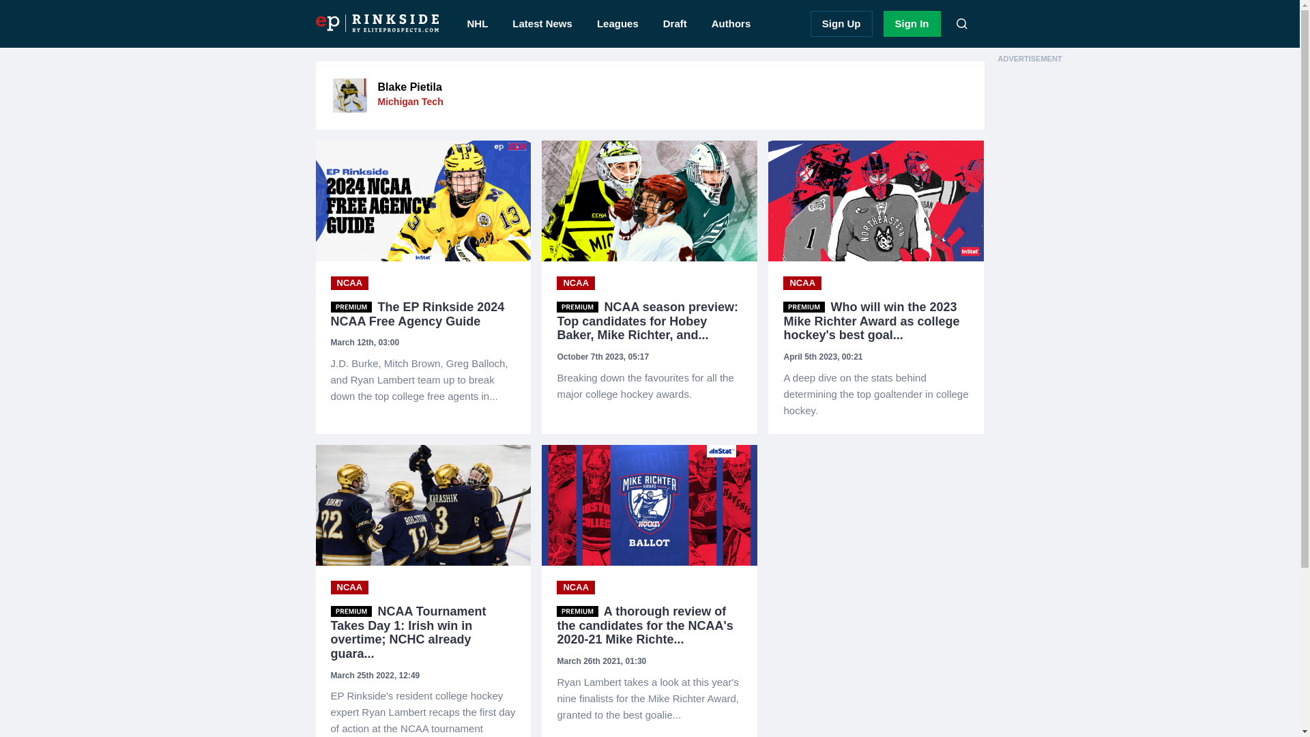  Describe the element at coordinates (377, 23) in the screenshot. I see `eprinkside.com` at that location.